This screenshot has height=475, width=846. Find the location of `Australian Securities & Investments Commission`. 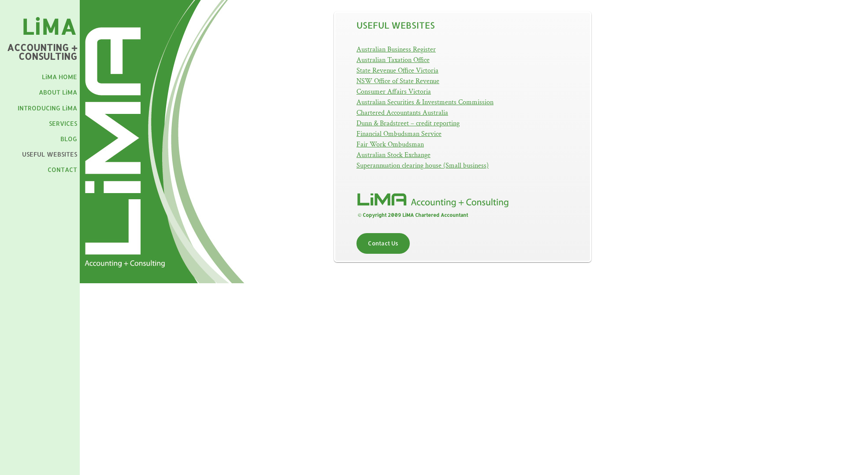

Australian Securities & Investments Commission is located at coordinates (425, 102).